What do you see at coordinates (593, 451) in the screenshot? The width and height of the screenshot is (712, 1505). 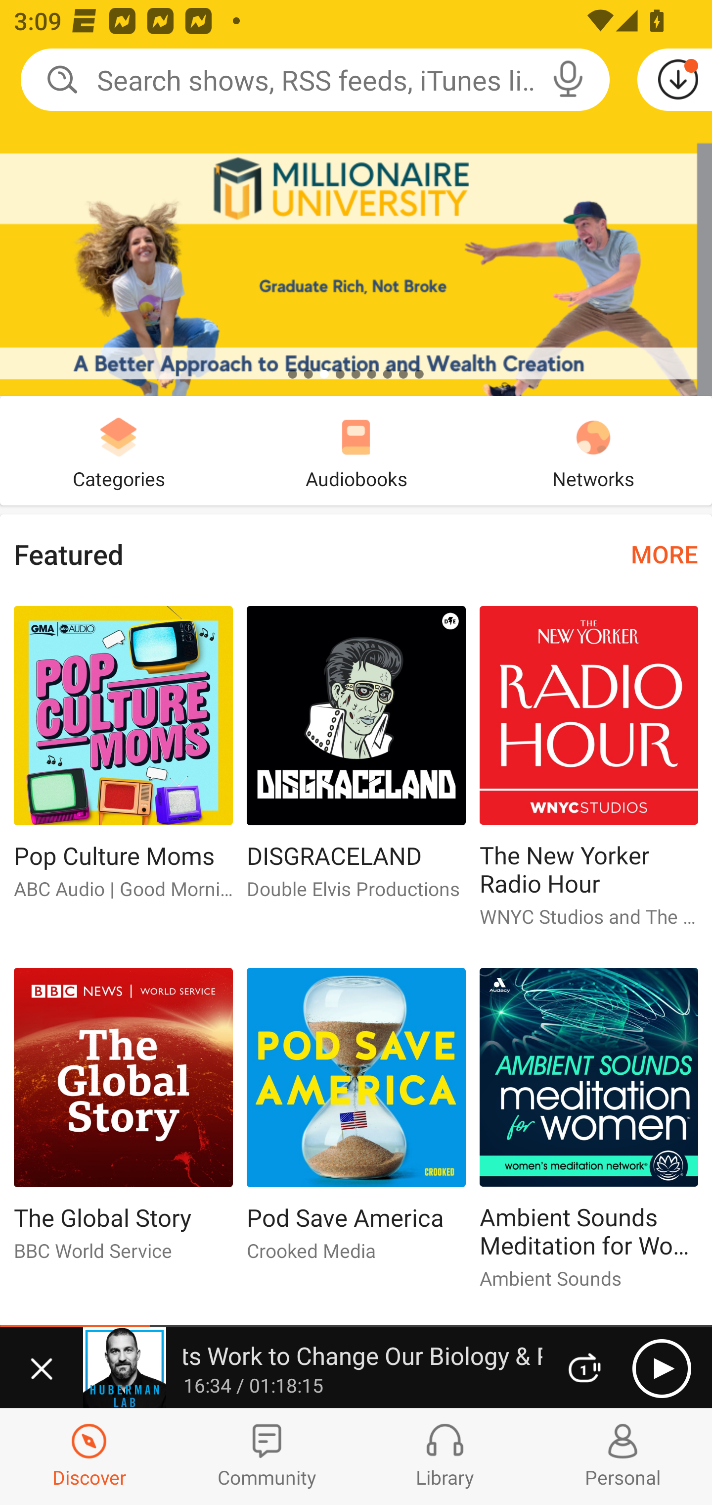 I see `Networks` at bounding box center [593, 451].